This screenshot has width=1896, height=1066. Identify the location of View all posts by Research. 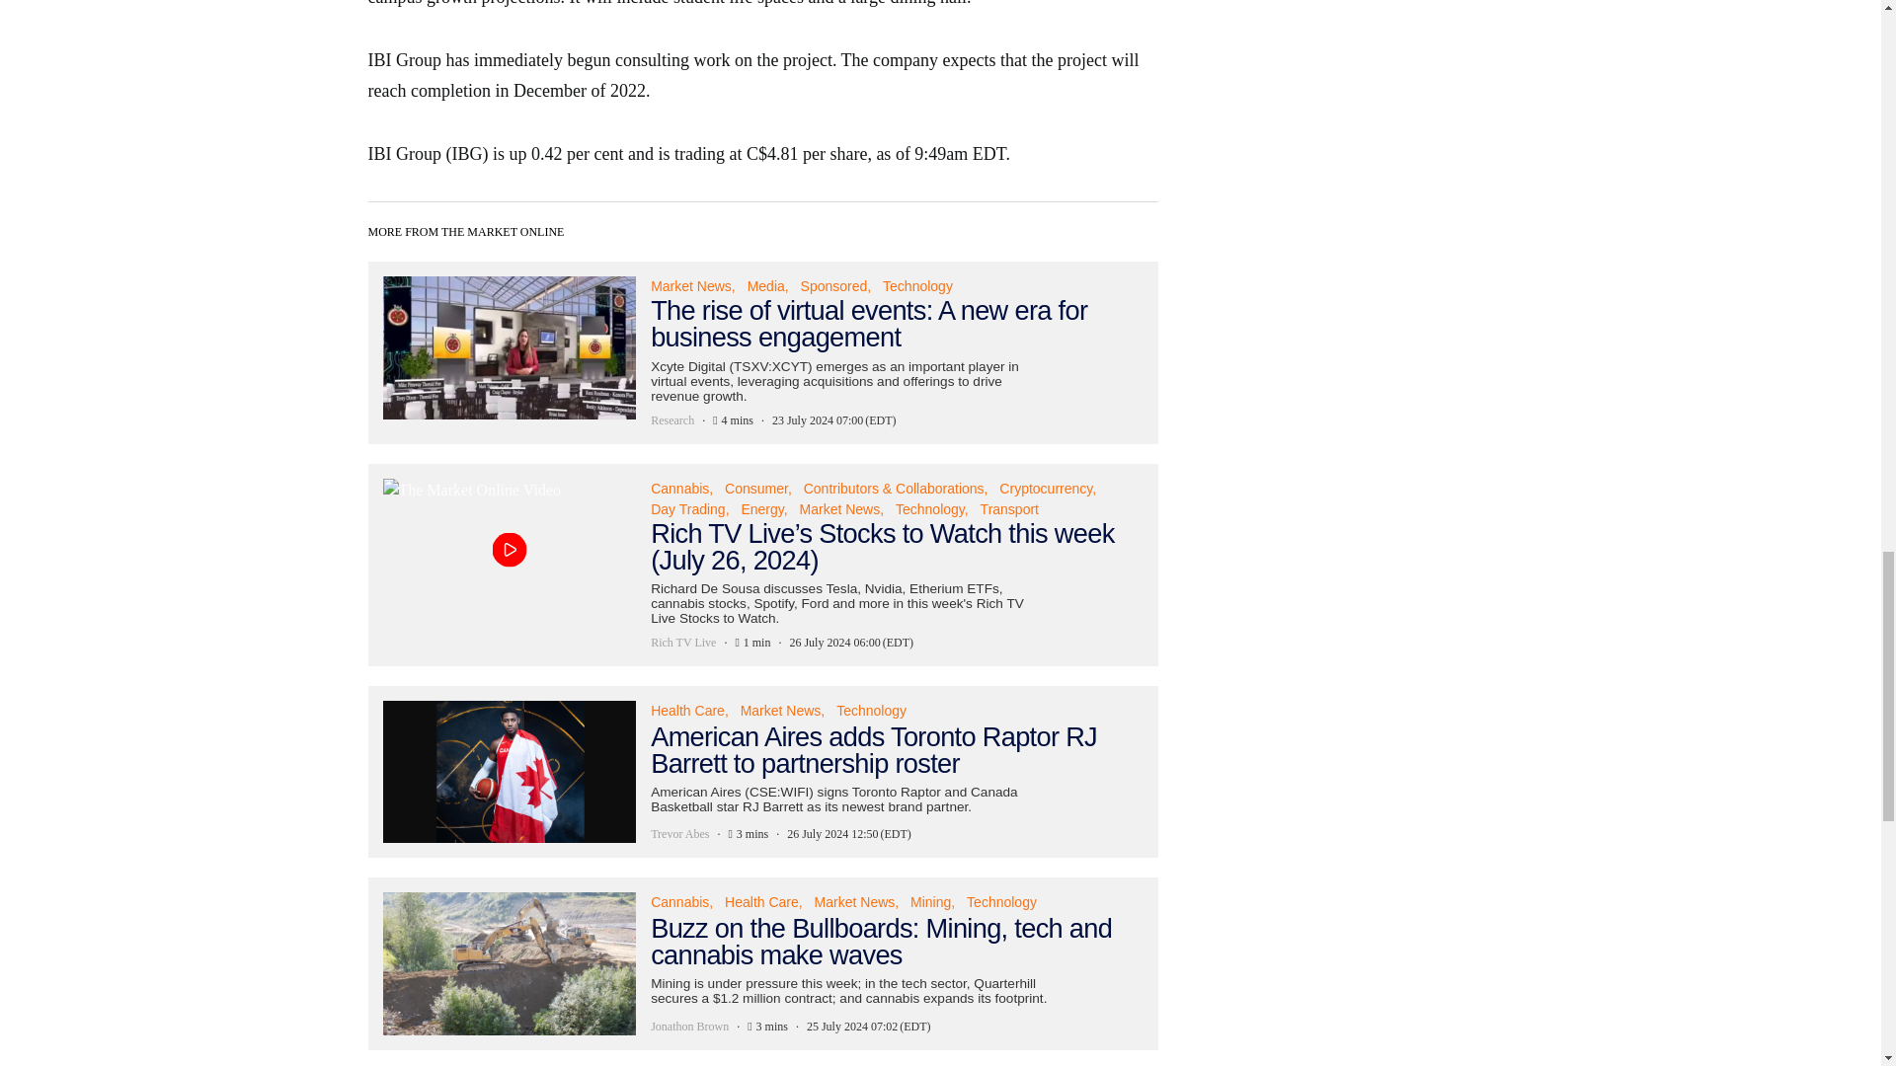
(671, 420).